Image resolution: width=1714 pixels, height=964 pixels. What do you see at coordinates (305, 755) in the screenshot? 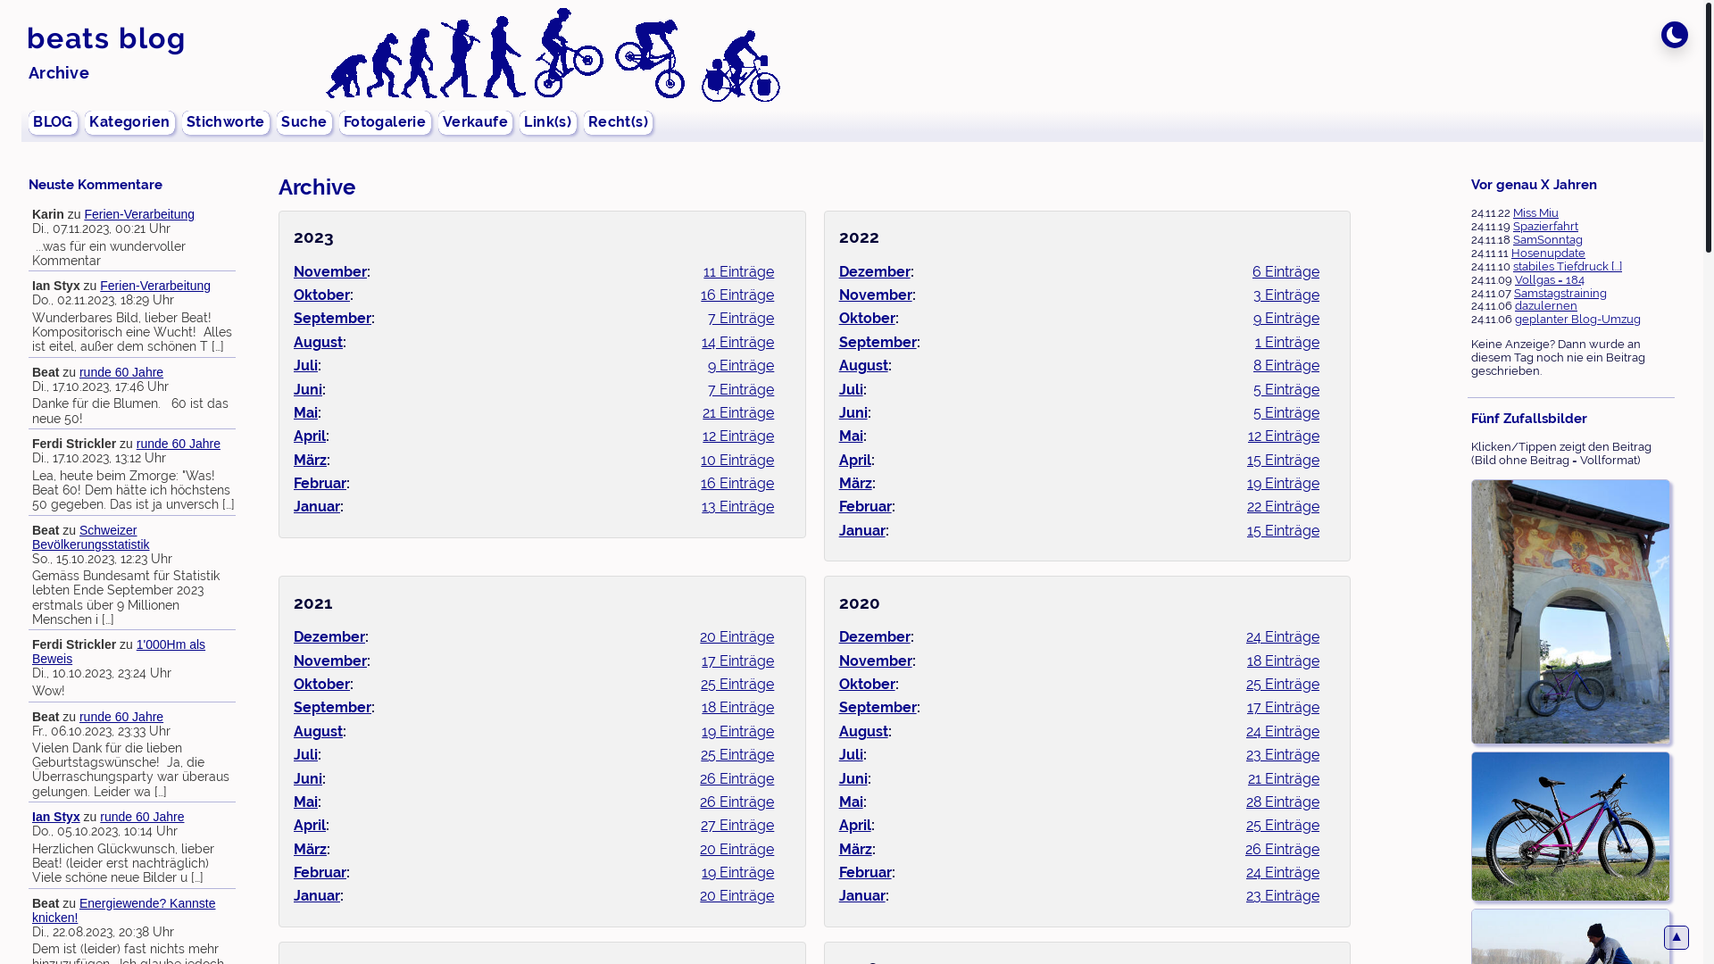
I see `Juli` at bounding box center [305, 755].